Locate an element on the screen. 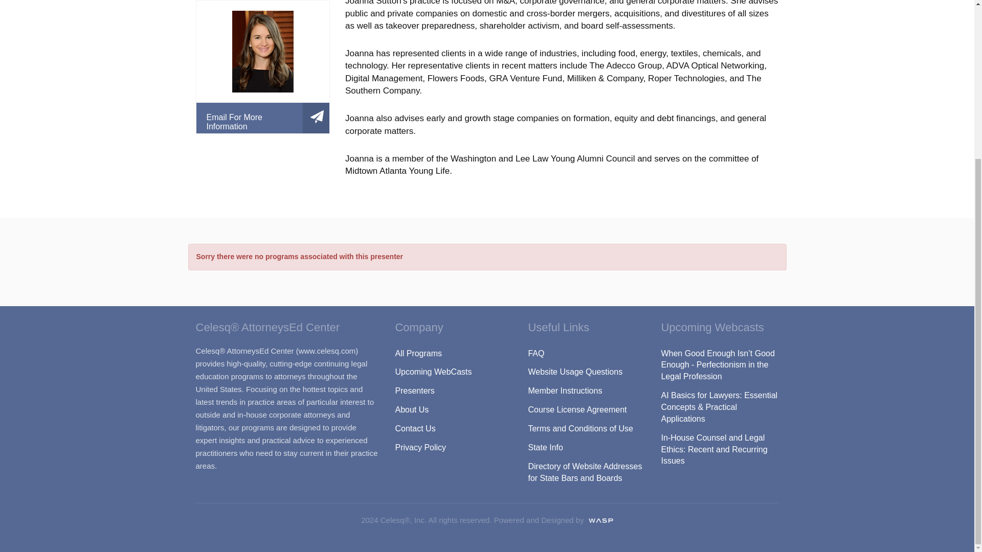 This screenshot has height=552, width=982. Member Instructions is located at coordinates (586, 392).